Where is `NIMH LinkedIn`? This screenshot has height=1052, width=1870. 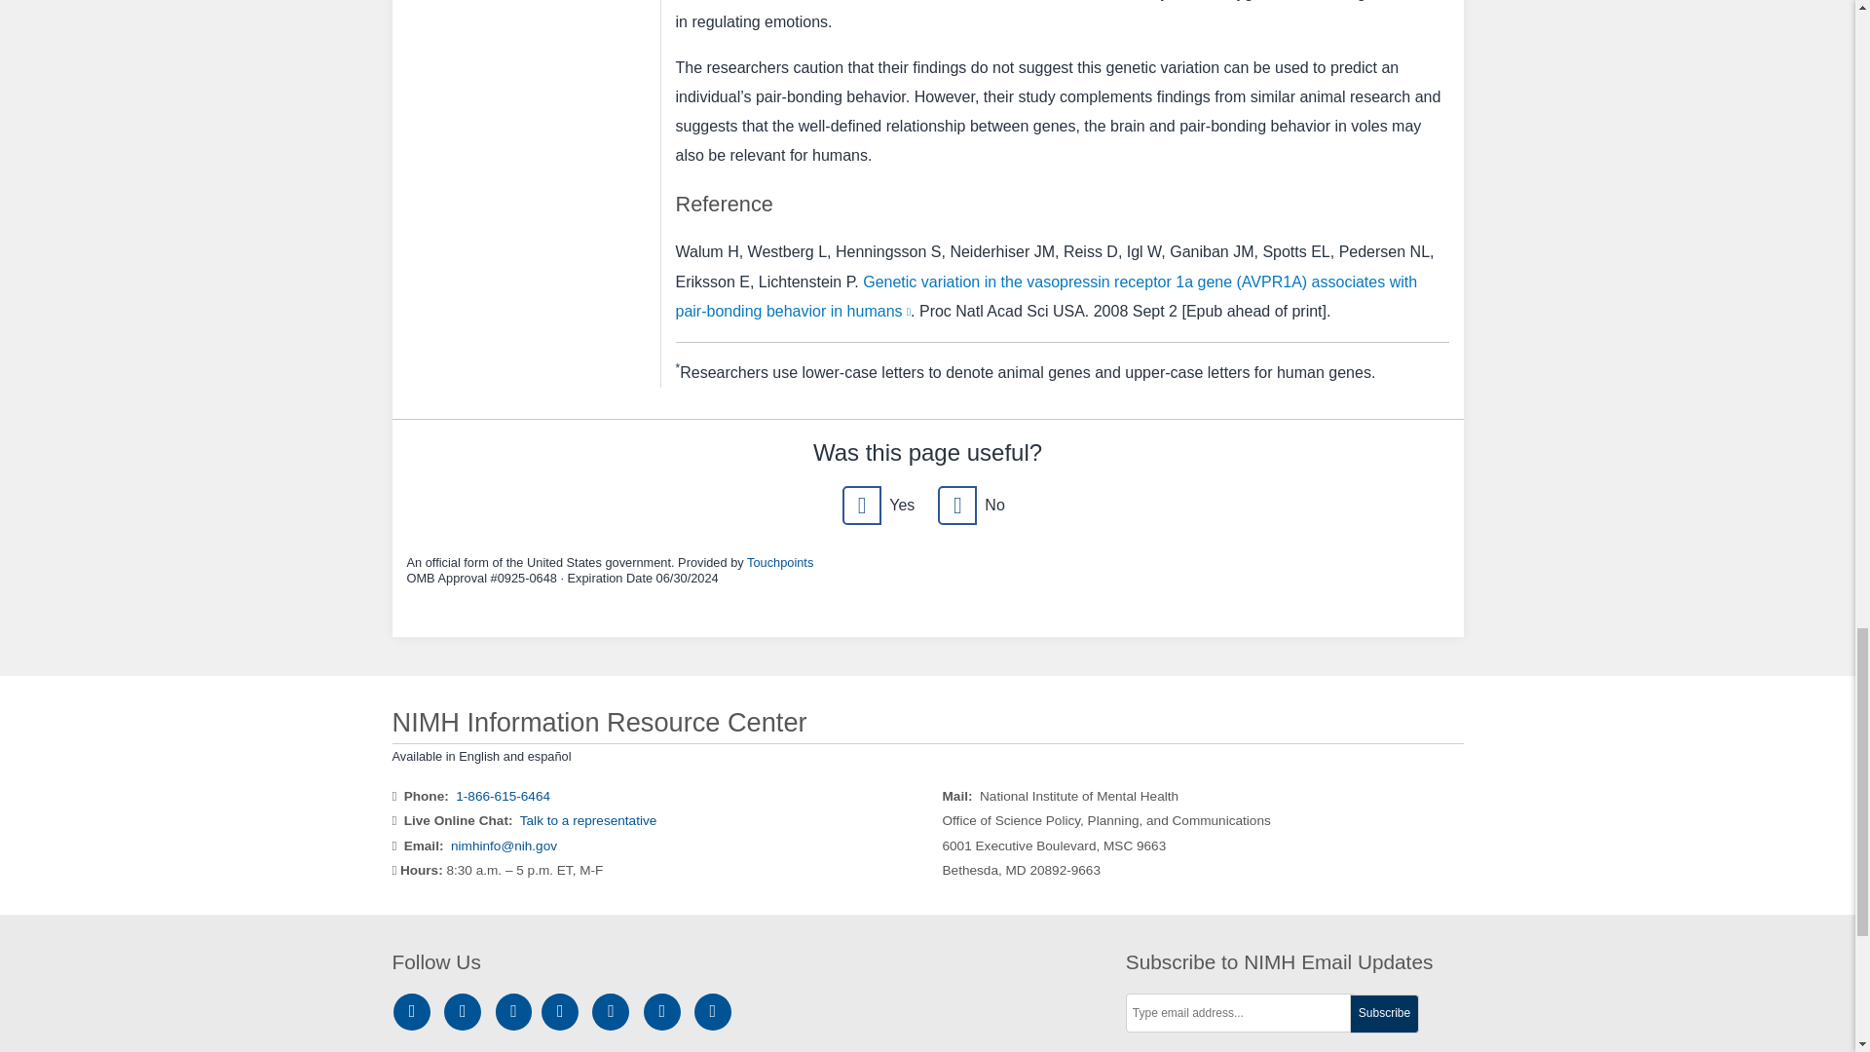 NIMH LinkedIn is located at coordinates (516, 1011).